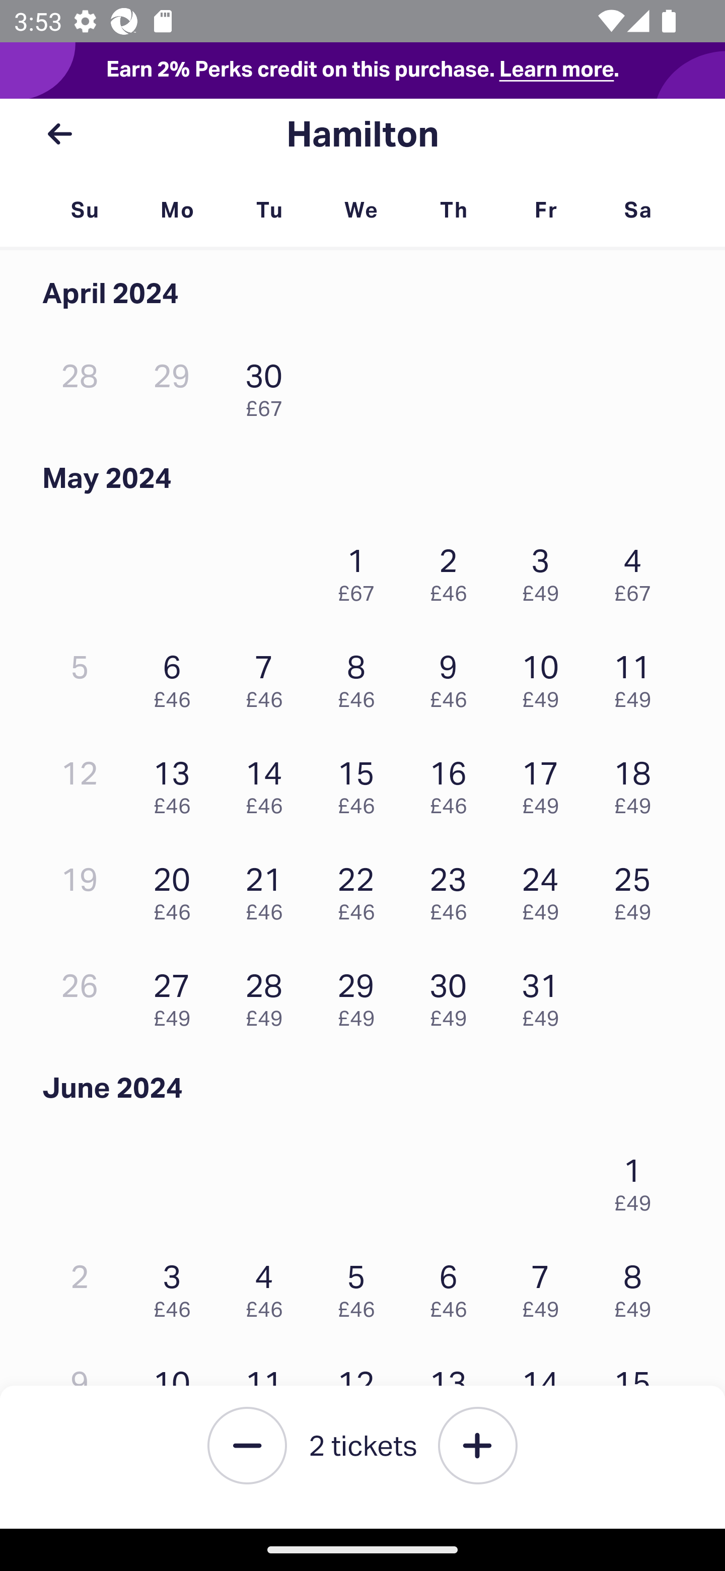 This screenshot has height=1571, width=725. I want to click on 24 £49, so click(545, 888).